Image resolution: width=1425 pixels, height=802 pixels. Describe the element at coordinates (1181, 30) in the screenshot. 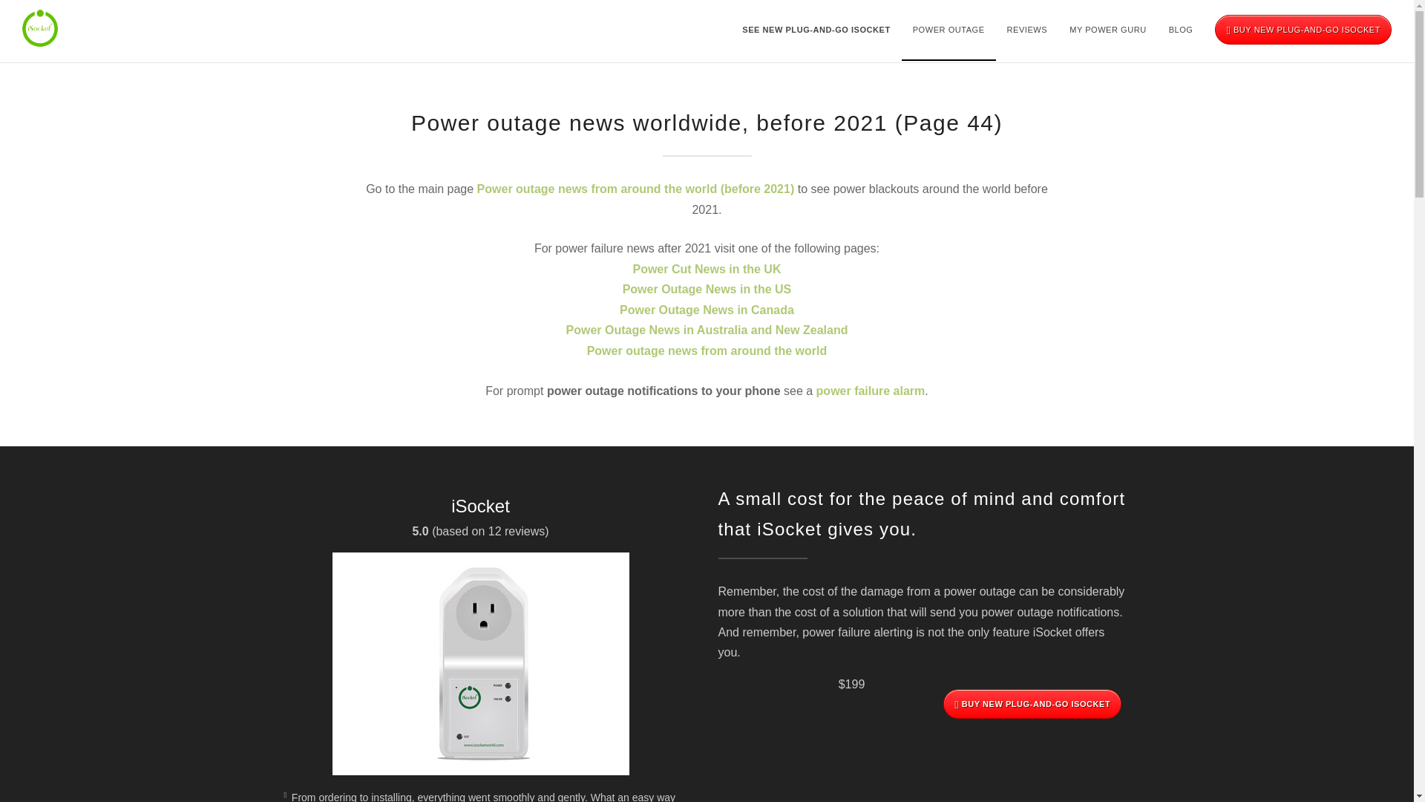

I see `BLOG` at that location.